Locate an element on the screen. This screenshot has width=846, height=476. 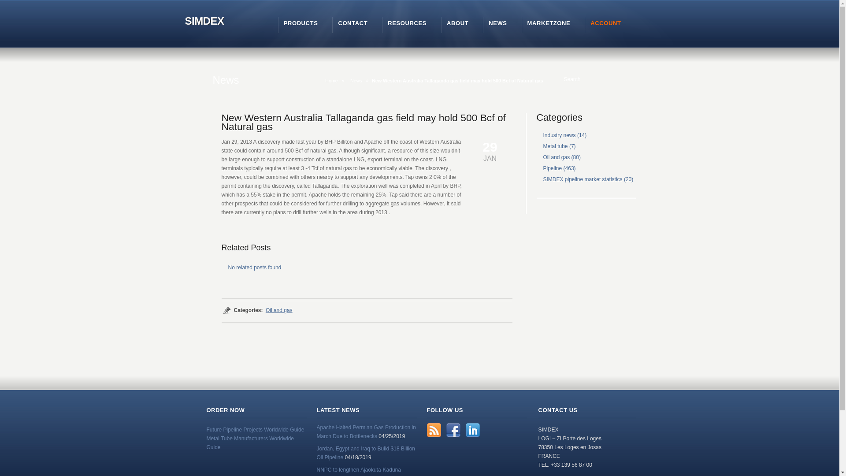
RESOURCES is located at coordinates (407, 23).